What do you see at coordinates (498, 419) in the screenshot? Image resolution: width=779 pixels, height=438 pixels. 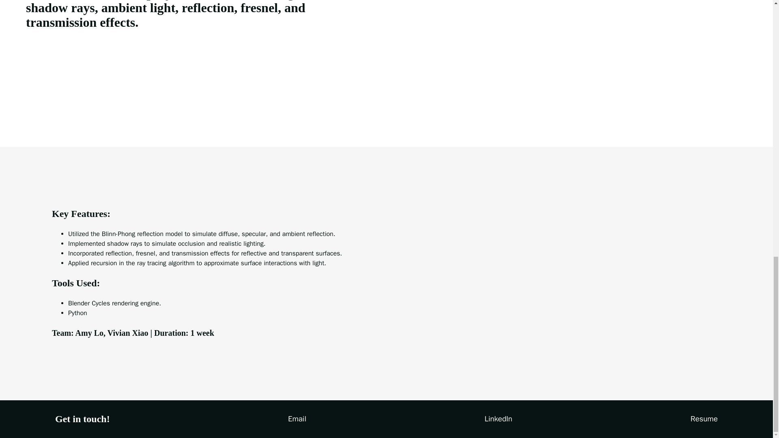 I see `LinkedIn` at bounding box center [498, 419].